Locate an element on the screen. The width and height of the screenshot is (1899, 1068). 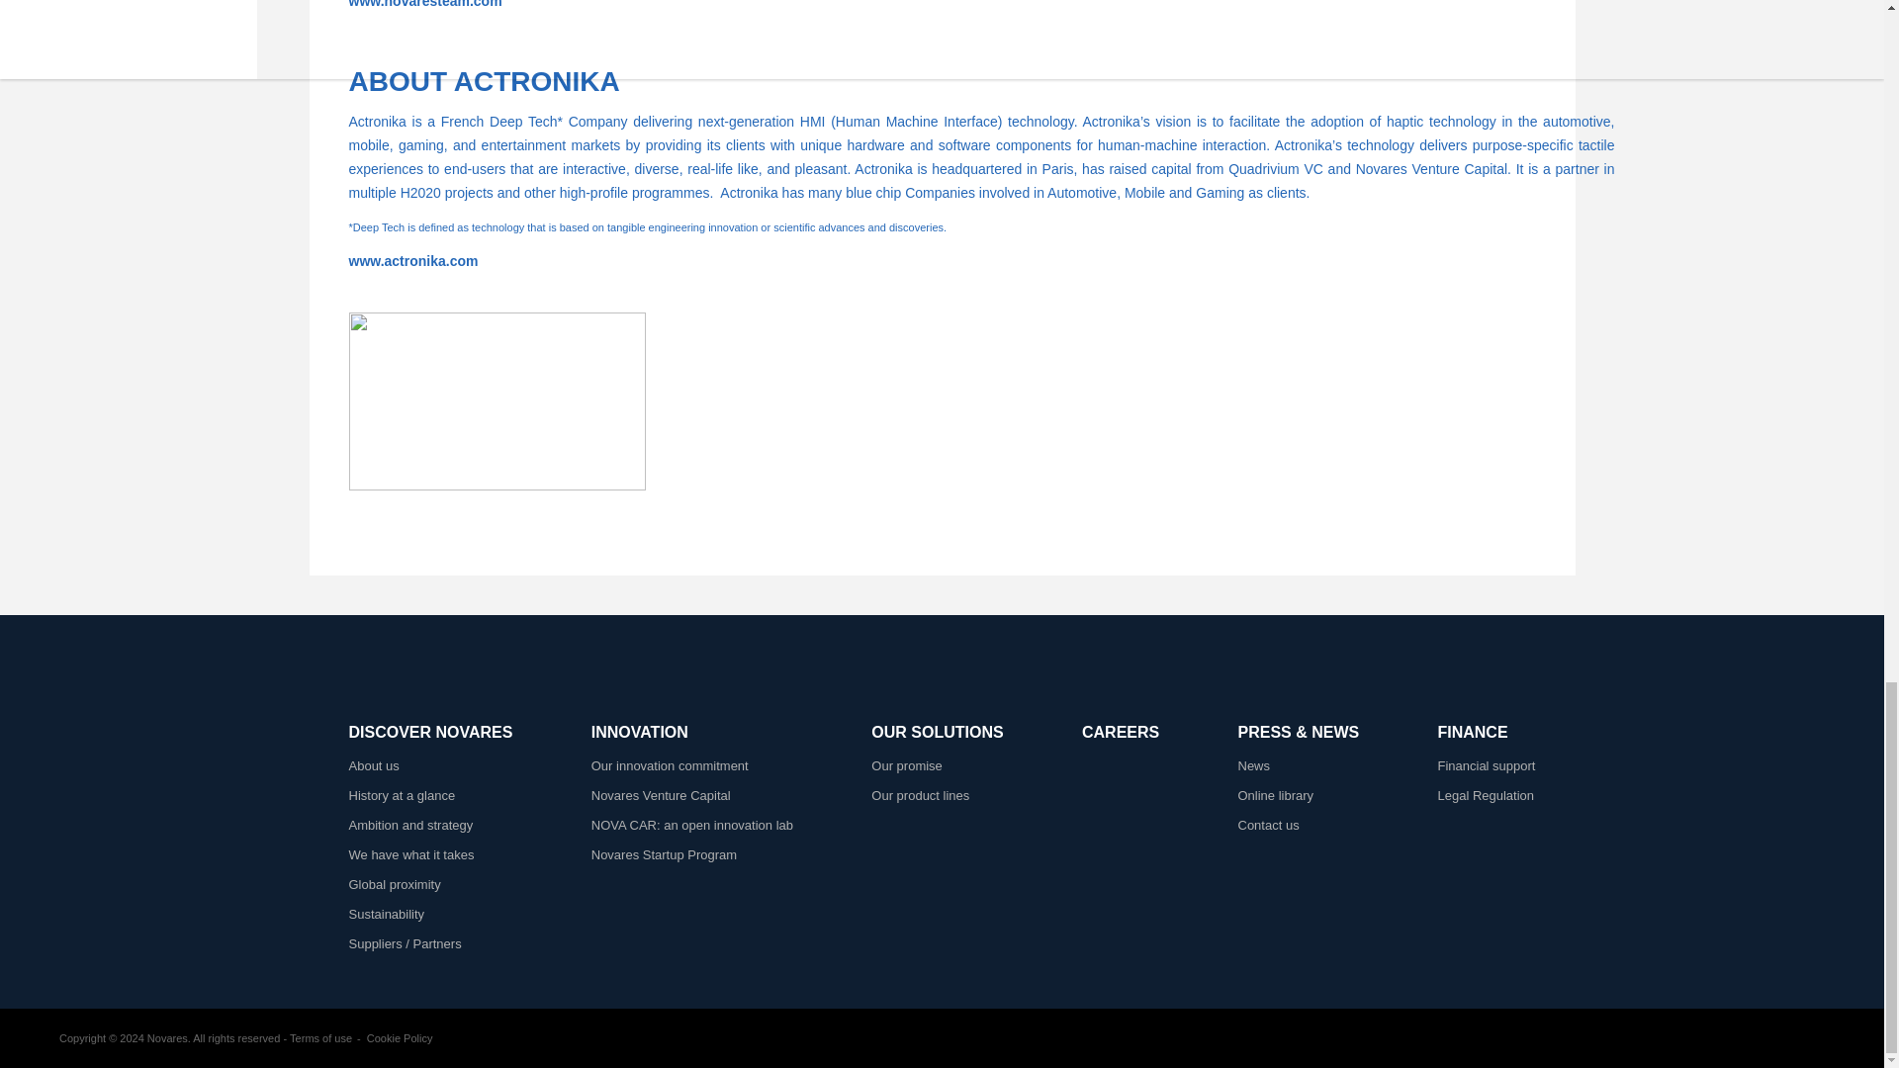
Ambition and strategy is located at coordinates (409, 825).